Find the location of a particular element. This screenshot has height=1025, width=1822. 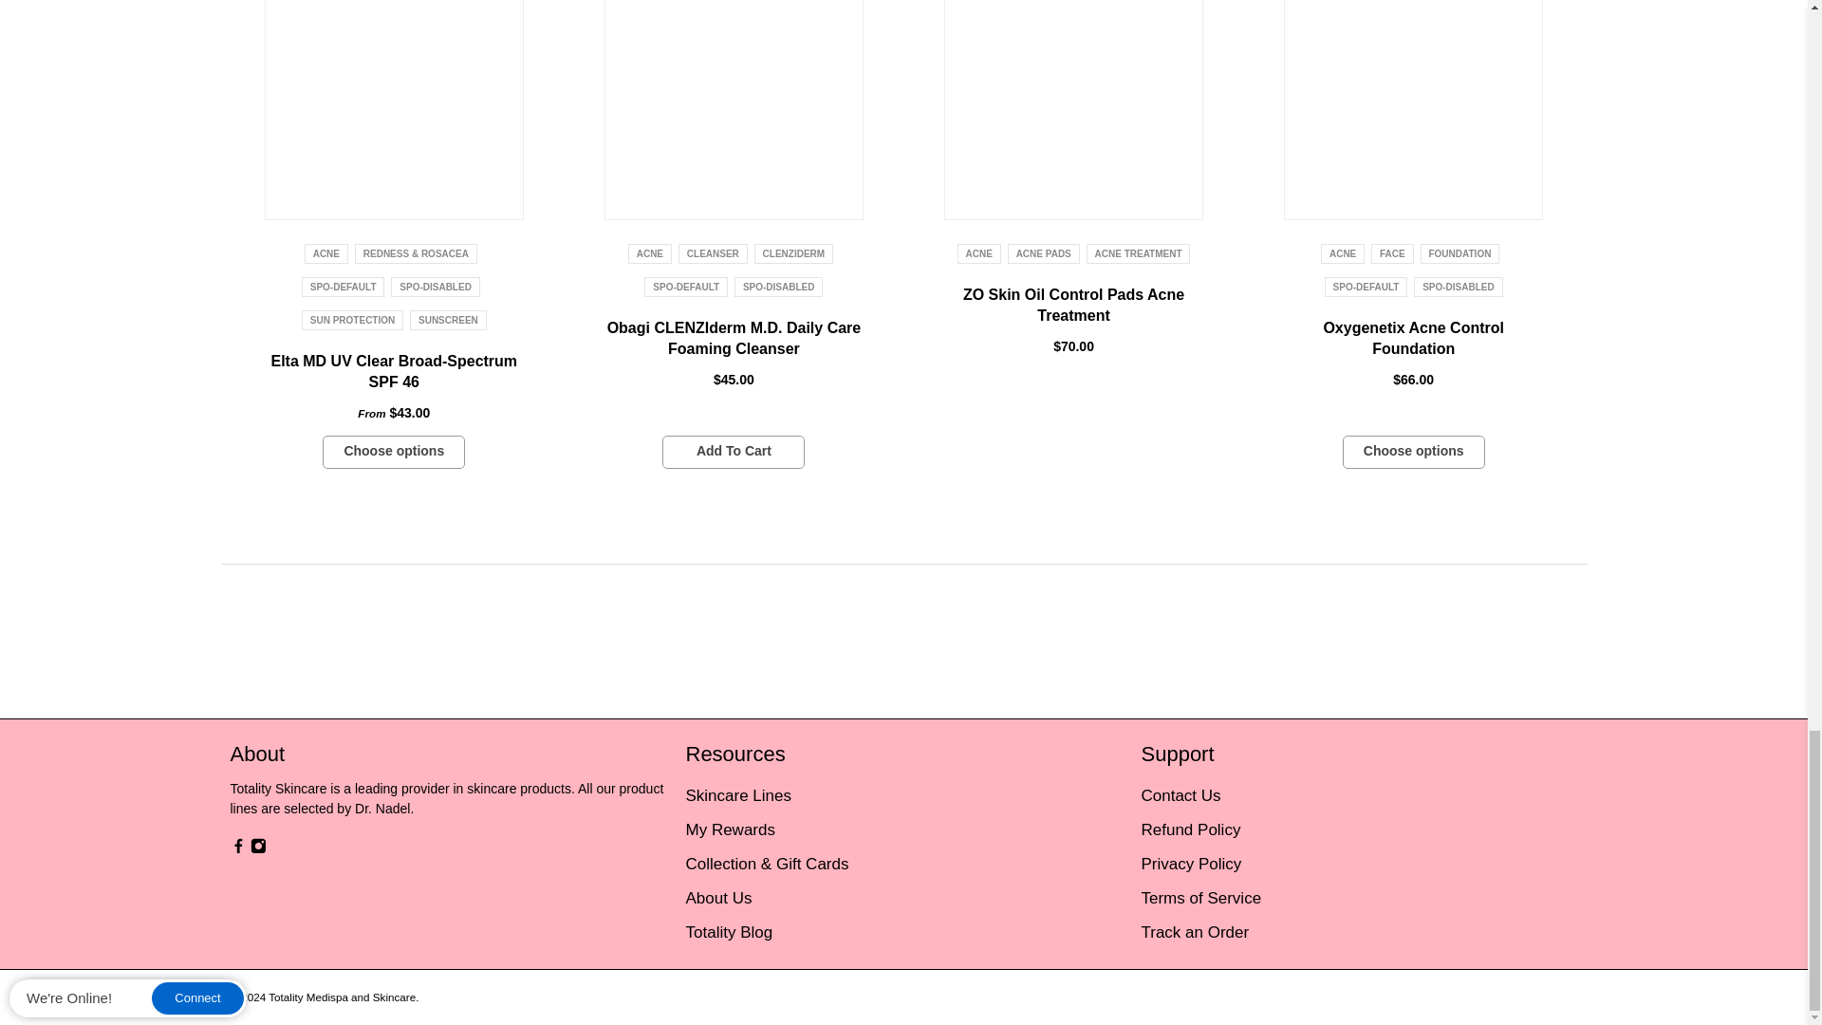

Products tagged spo-default is located at coordinates (344, 287).